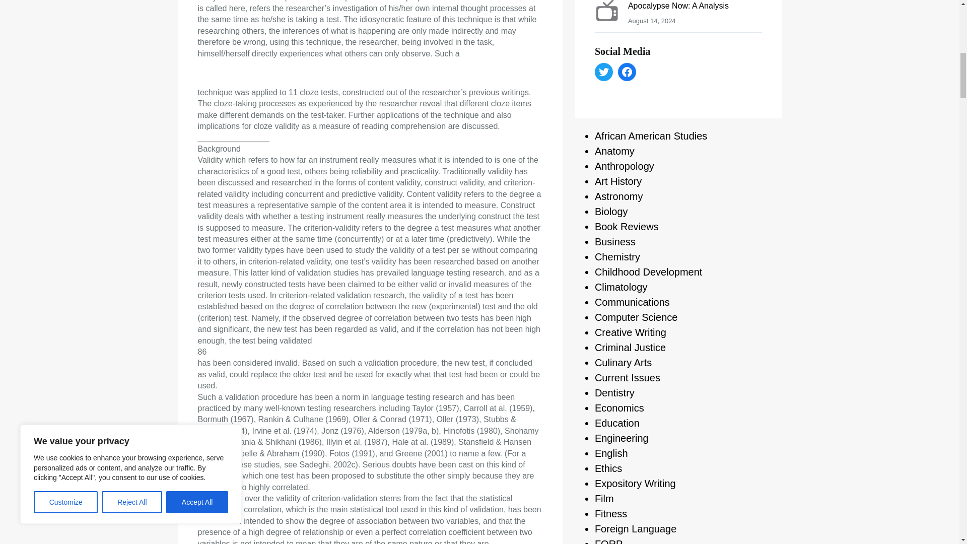  What do you see at coordinates (614, 151) in the screenshot?
I see `Anatomy` at bounding box center [614, 151].